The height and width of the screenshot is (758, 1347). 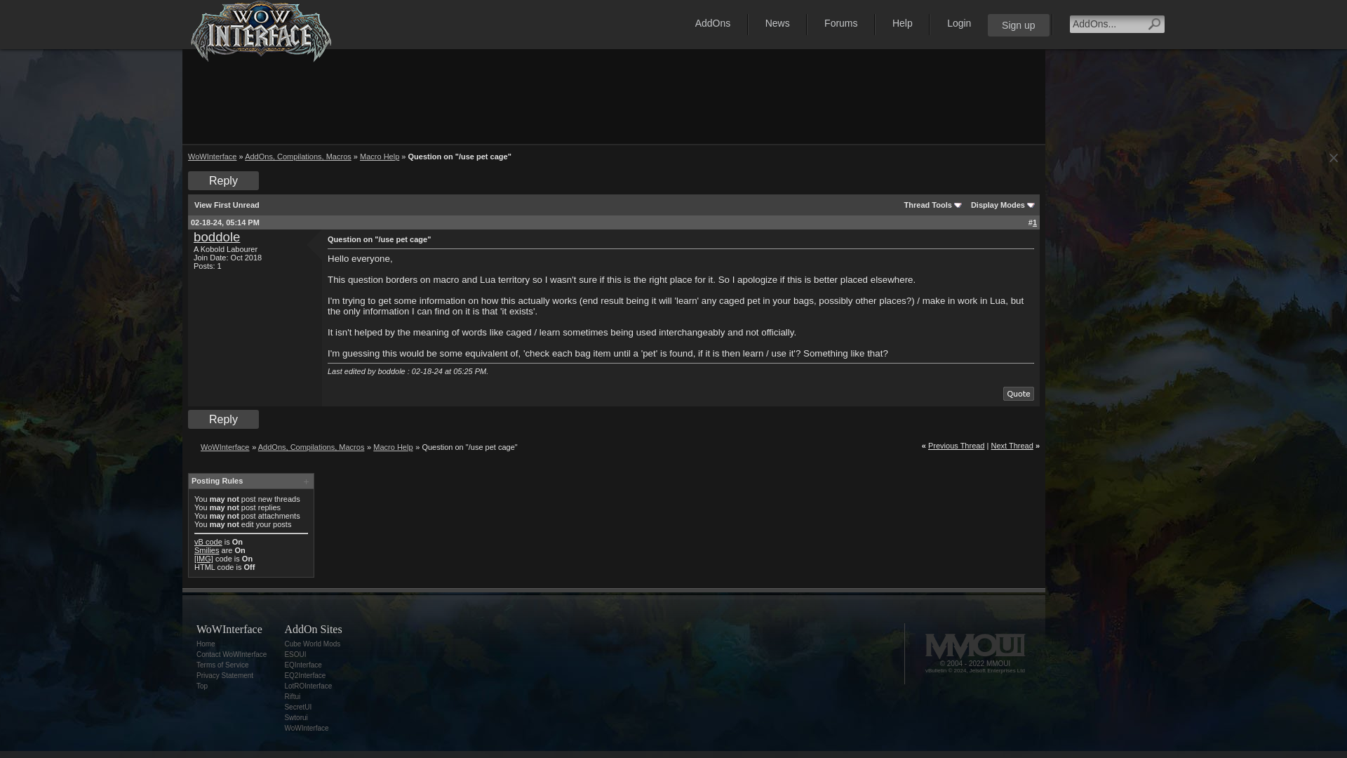 I want to click on Help, so click(x=902, y=22).